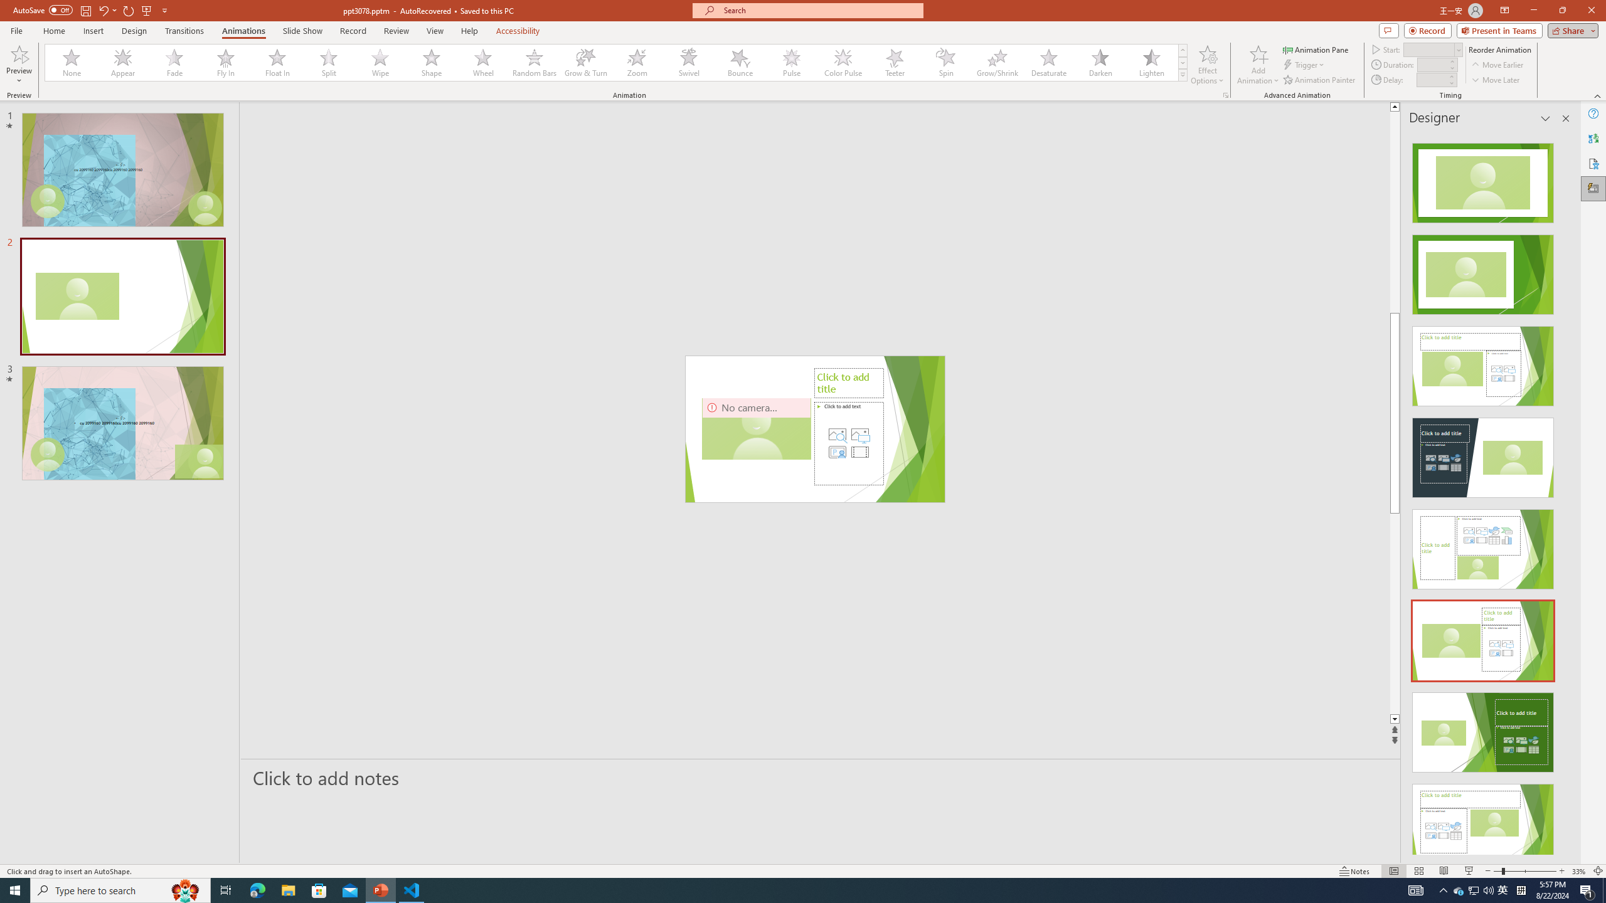  What do you see at coordinates (1418, 871) in the screenshot?
I see `Slide Sorter` at bounding box center [1418, 871].